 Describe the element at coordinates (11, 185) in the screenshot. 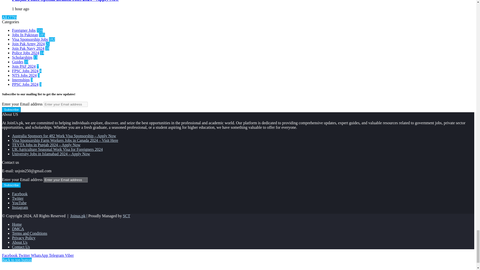

I see `Subscribe` at that location.